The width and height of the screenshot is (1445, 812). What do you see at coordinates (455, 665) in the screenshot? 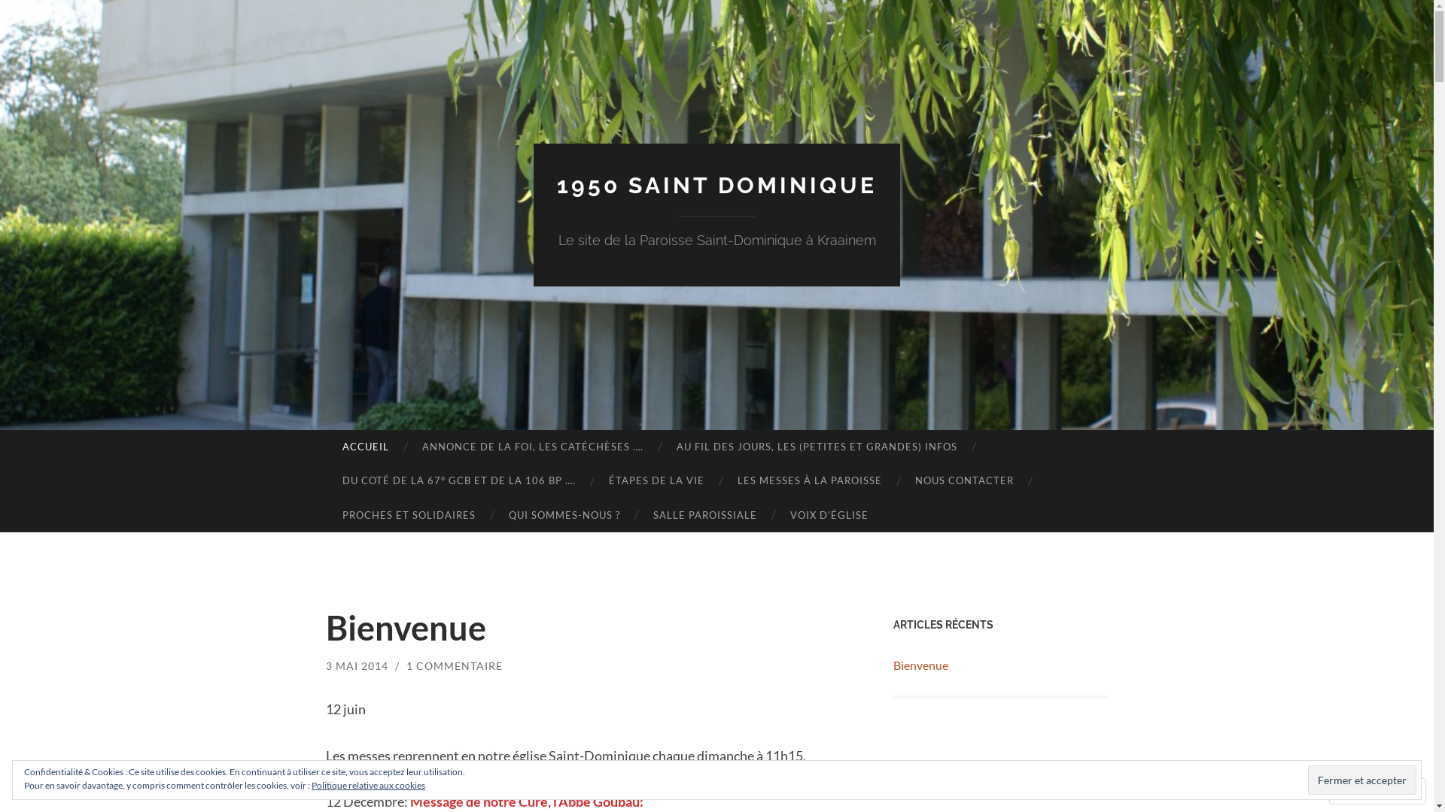
I see `1 COMMENTAIRE` at bounding box center [455, 665].